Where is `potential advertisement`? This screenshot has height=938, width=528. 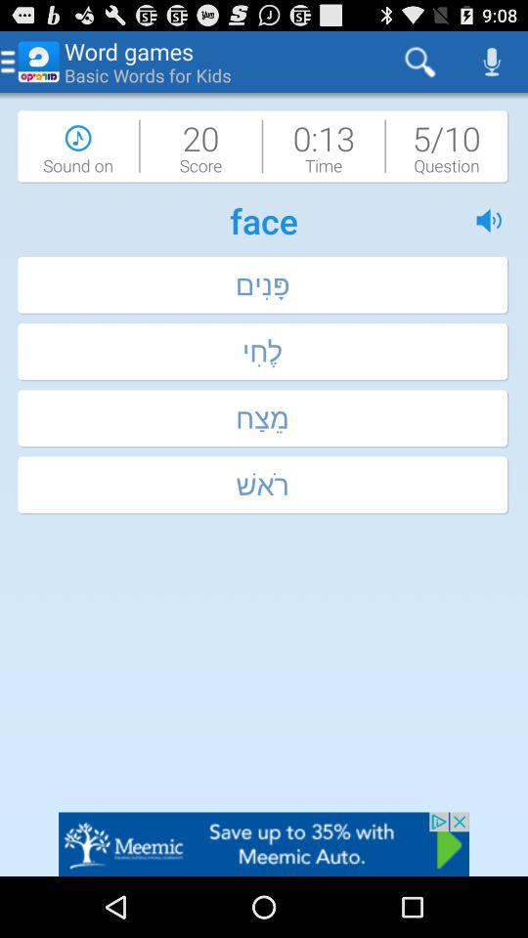 potential advertisement is located at coordinates (264, 844).